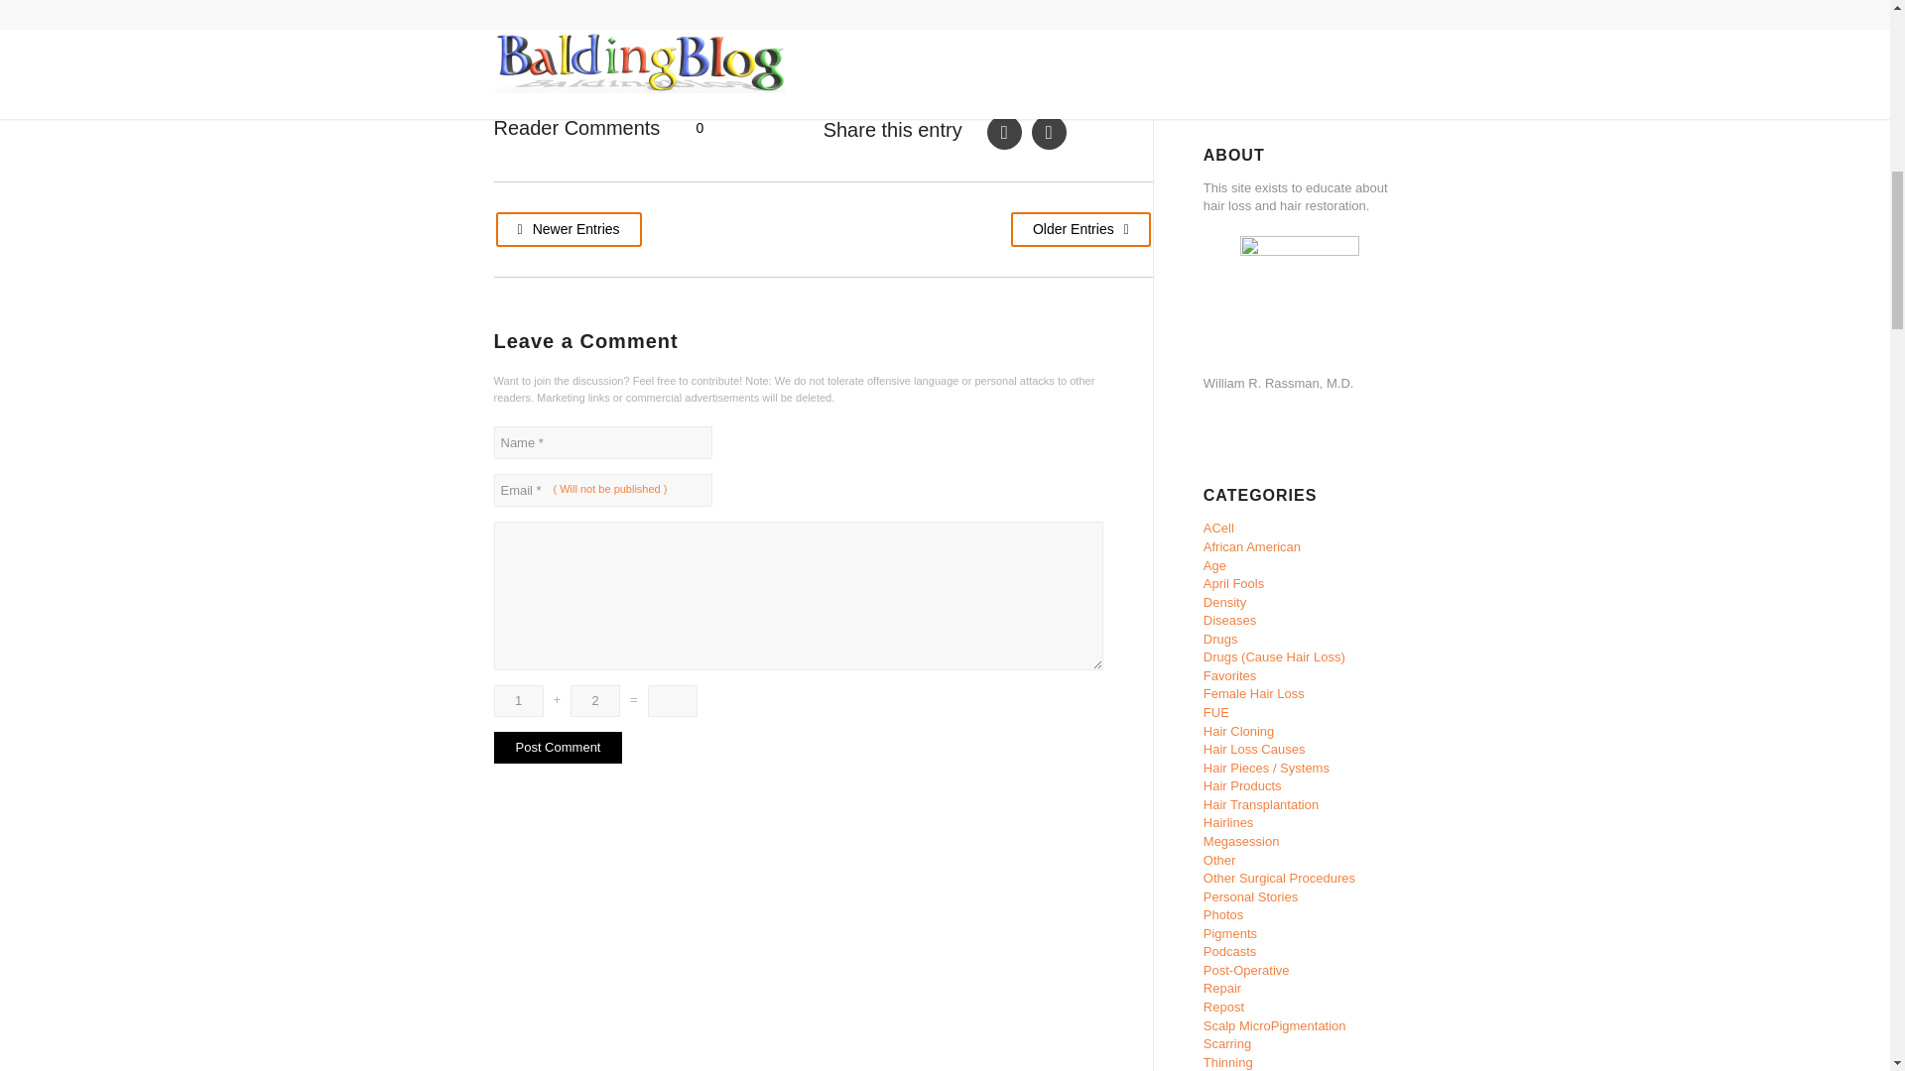  What do you see at coordinates (1220, 859) in the screenshot?
I see `Other` at bounding box center [1220, 859].